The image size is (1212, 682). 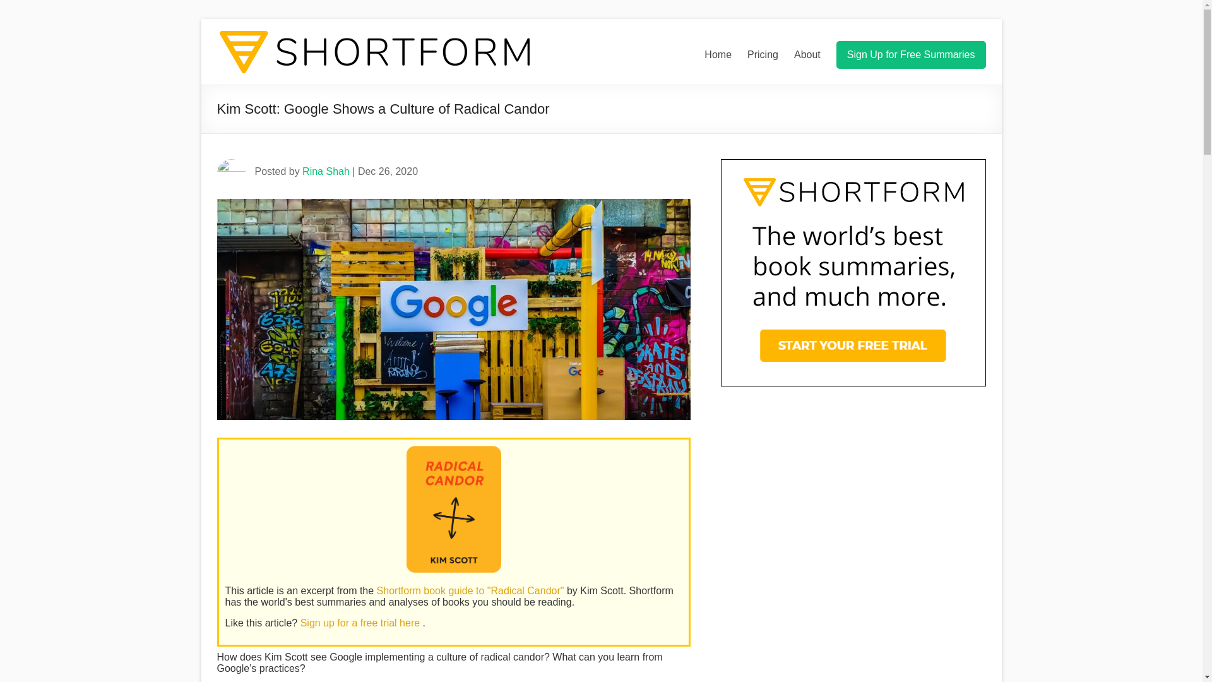 I want to click on About, so click(x=807, y=54).